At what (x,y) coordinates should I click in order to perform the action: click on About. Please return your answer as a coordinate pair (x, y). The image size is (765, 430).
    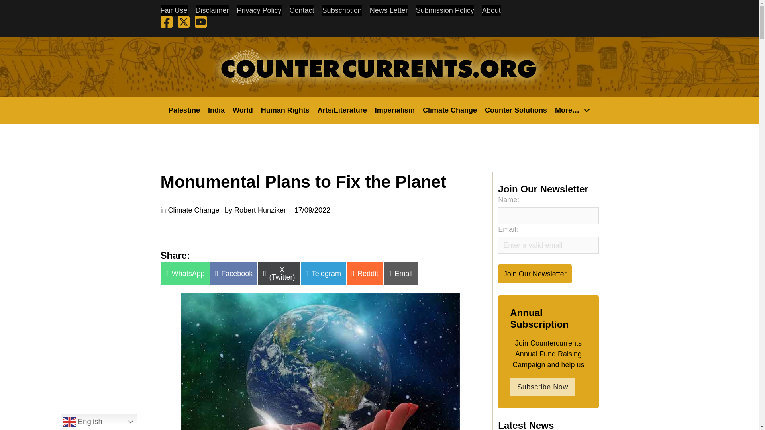
    Looking at the image, I should click on (491, 10).